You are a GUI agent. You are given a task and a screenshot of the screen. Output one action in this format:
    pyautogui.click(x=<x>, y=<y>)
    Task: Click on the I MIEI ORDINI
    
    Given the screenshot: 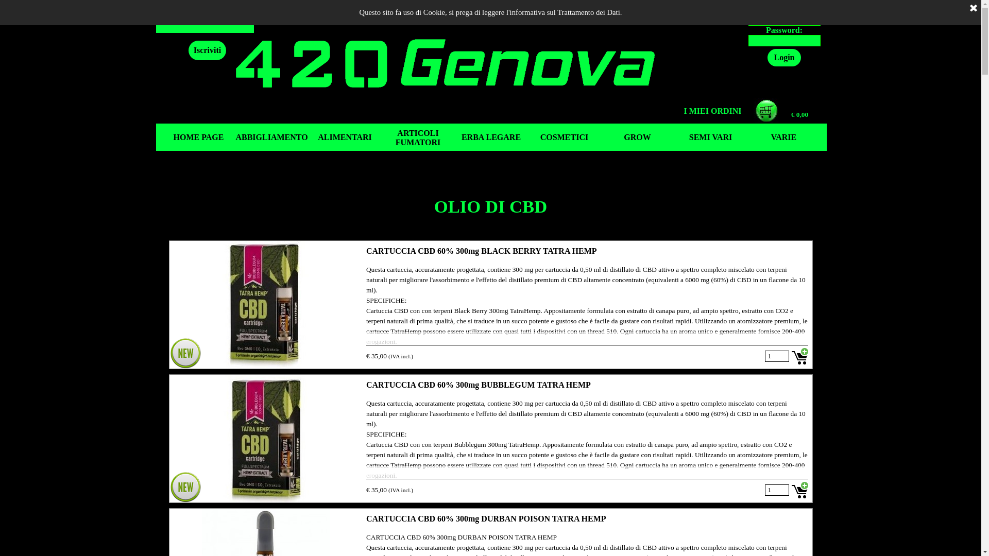 What is the action you would take?
    pyautogui.click(x=712, y=111)
    